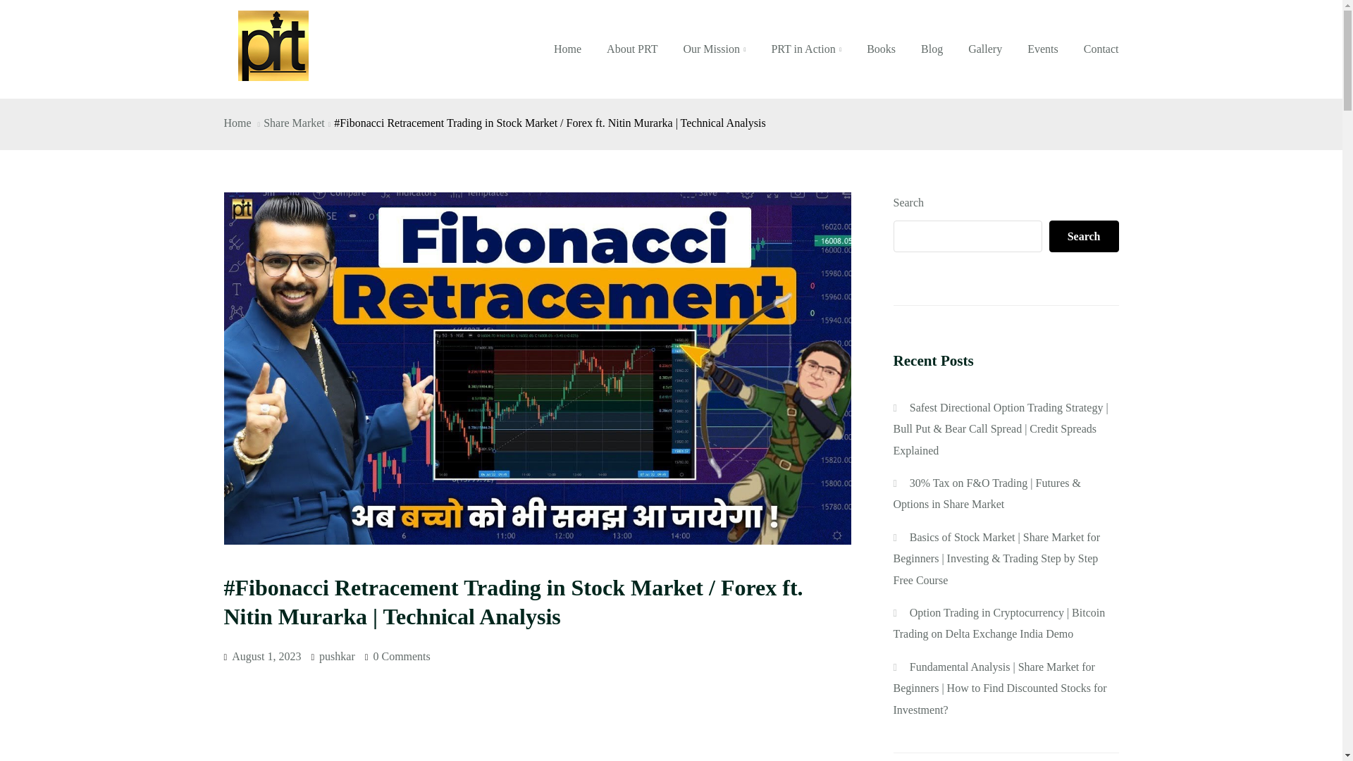  What do you see at coordinates (294, 123) in the screenshot?
I see `Share Market` at bounding box center [294, 123].